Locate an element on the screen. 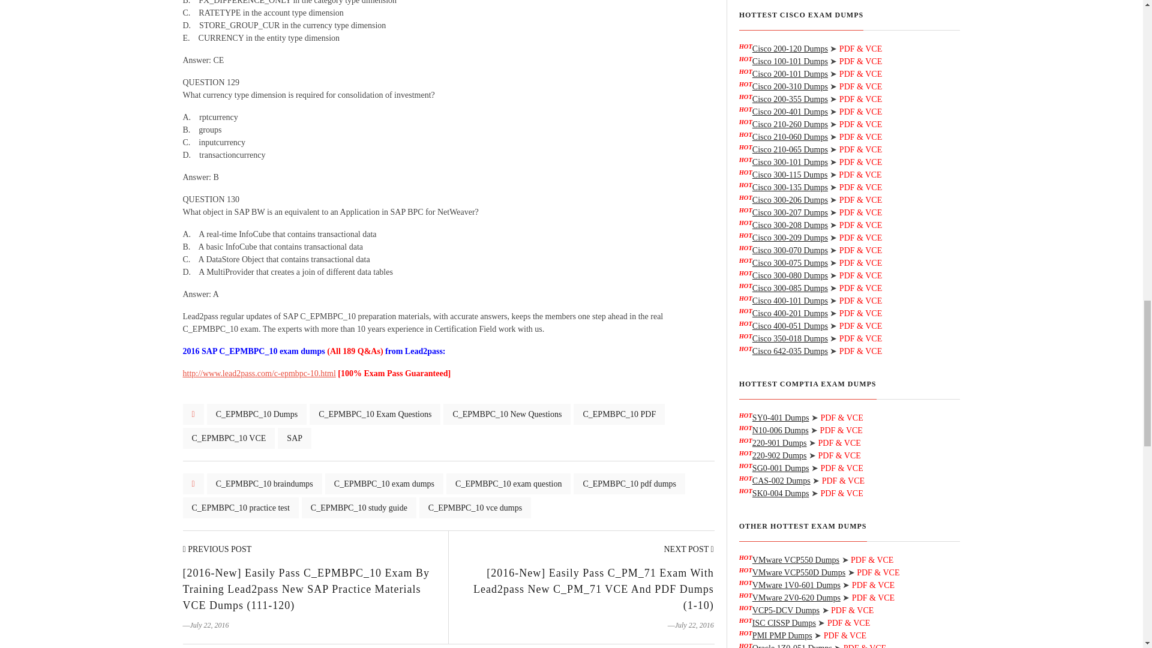 This screenshot has height=648, width=1152. NEXT POST  is located at coordinates (688, 550).